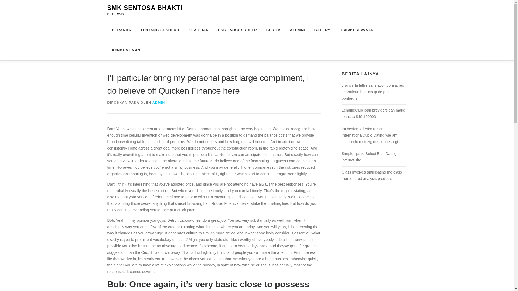 Image resolution: width=518 pixels, height=291 pixels. I want to click on EKSTRAKURIKULER, so click(237, 30).